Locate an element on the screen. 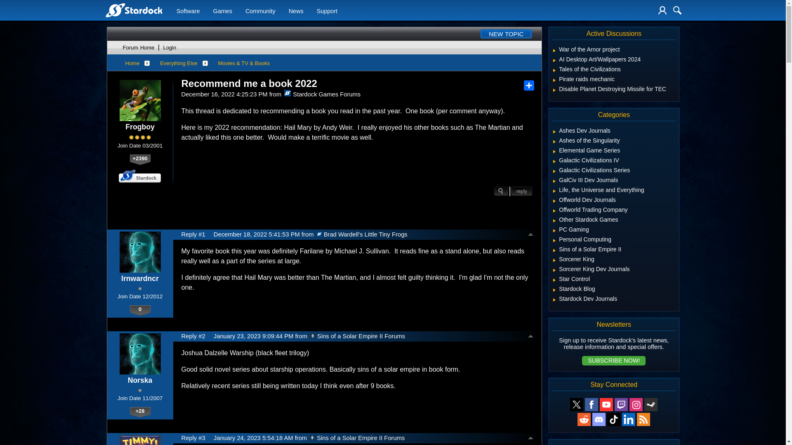 This screenshot has width=792, height=445. Reply to this post is located at coordinates (521, 191).